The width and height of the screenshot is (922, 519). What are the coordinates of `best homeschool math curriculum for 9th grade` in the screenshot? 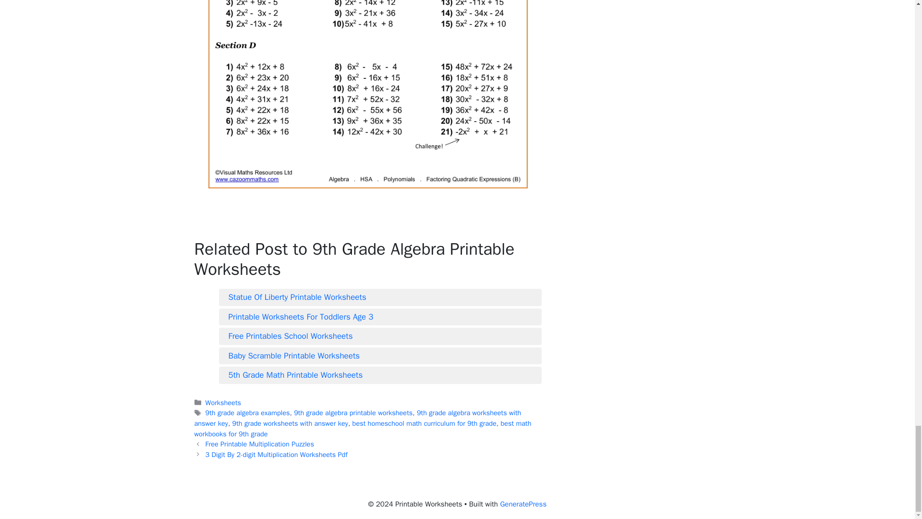 It's located at (425, 423).